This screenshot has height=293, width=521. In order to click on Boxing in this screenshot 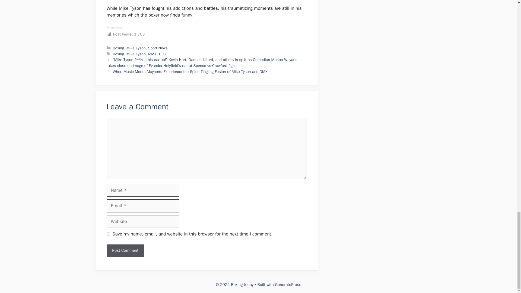, I will do `click(119, 54)`.